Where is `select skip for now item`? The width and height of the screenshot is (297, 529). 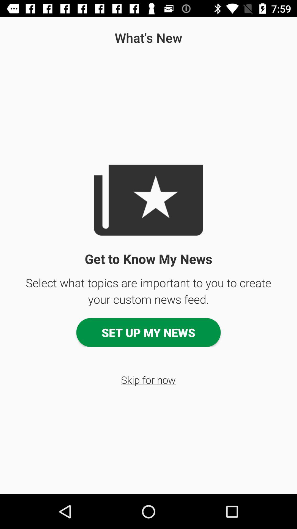 select skip for now item is located at coordinates (148, 380).